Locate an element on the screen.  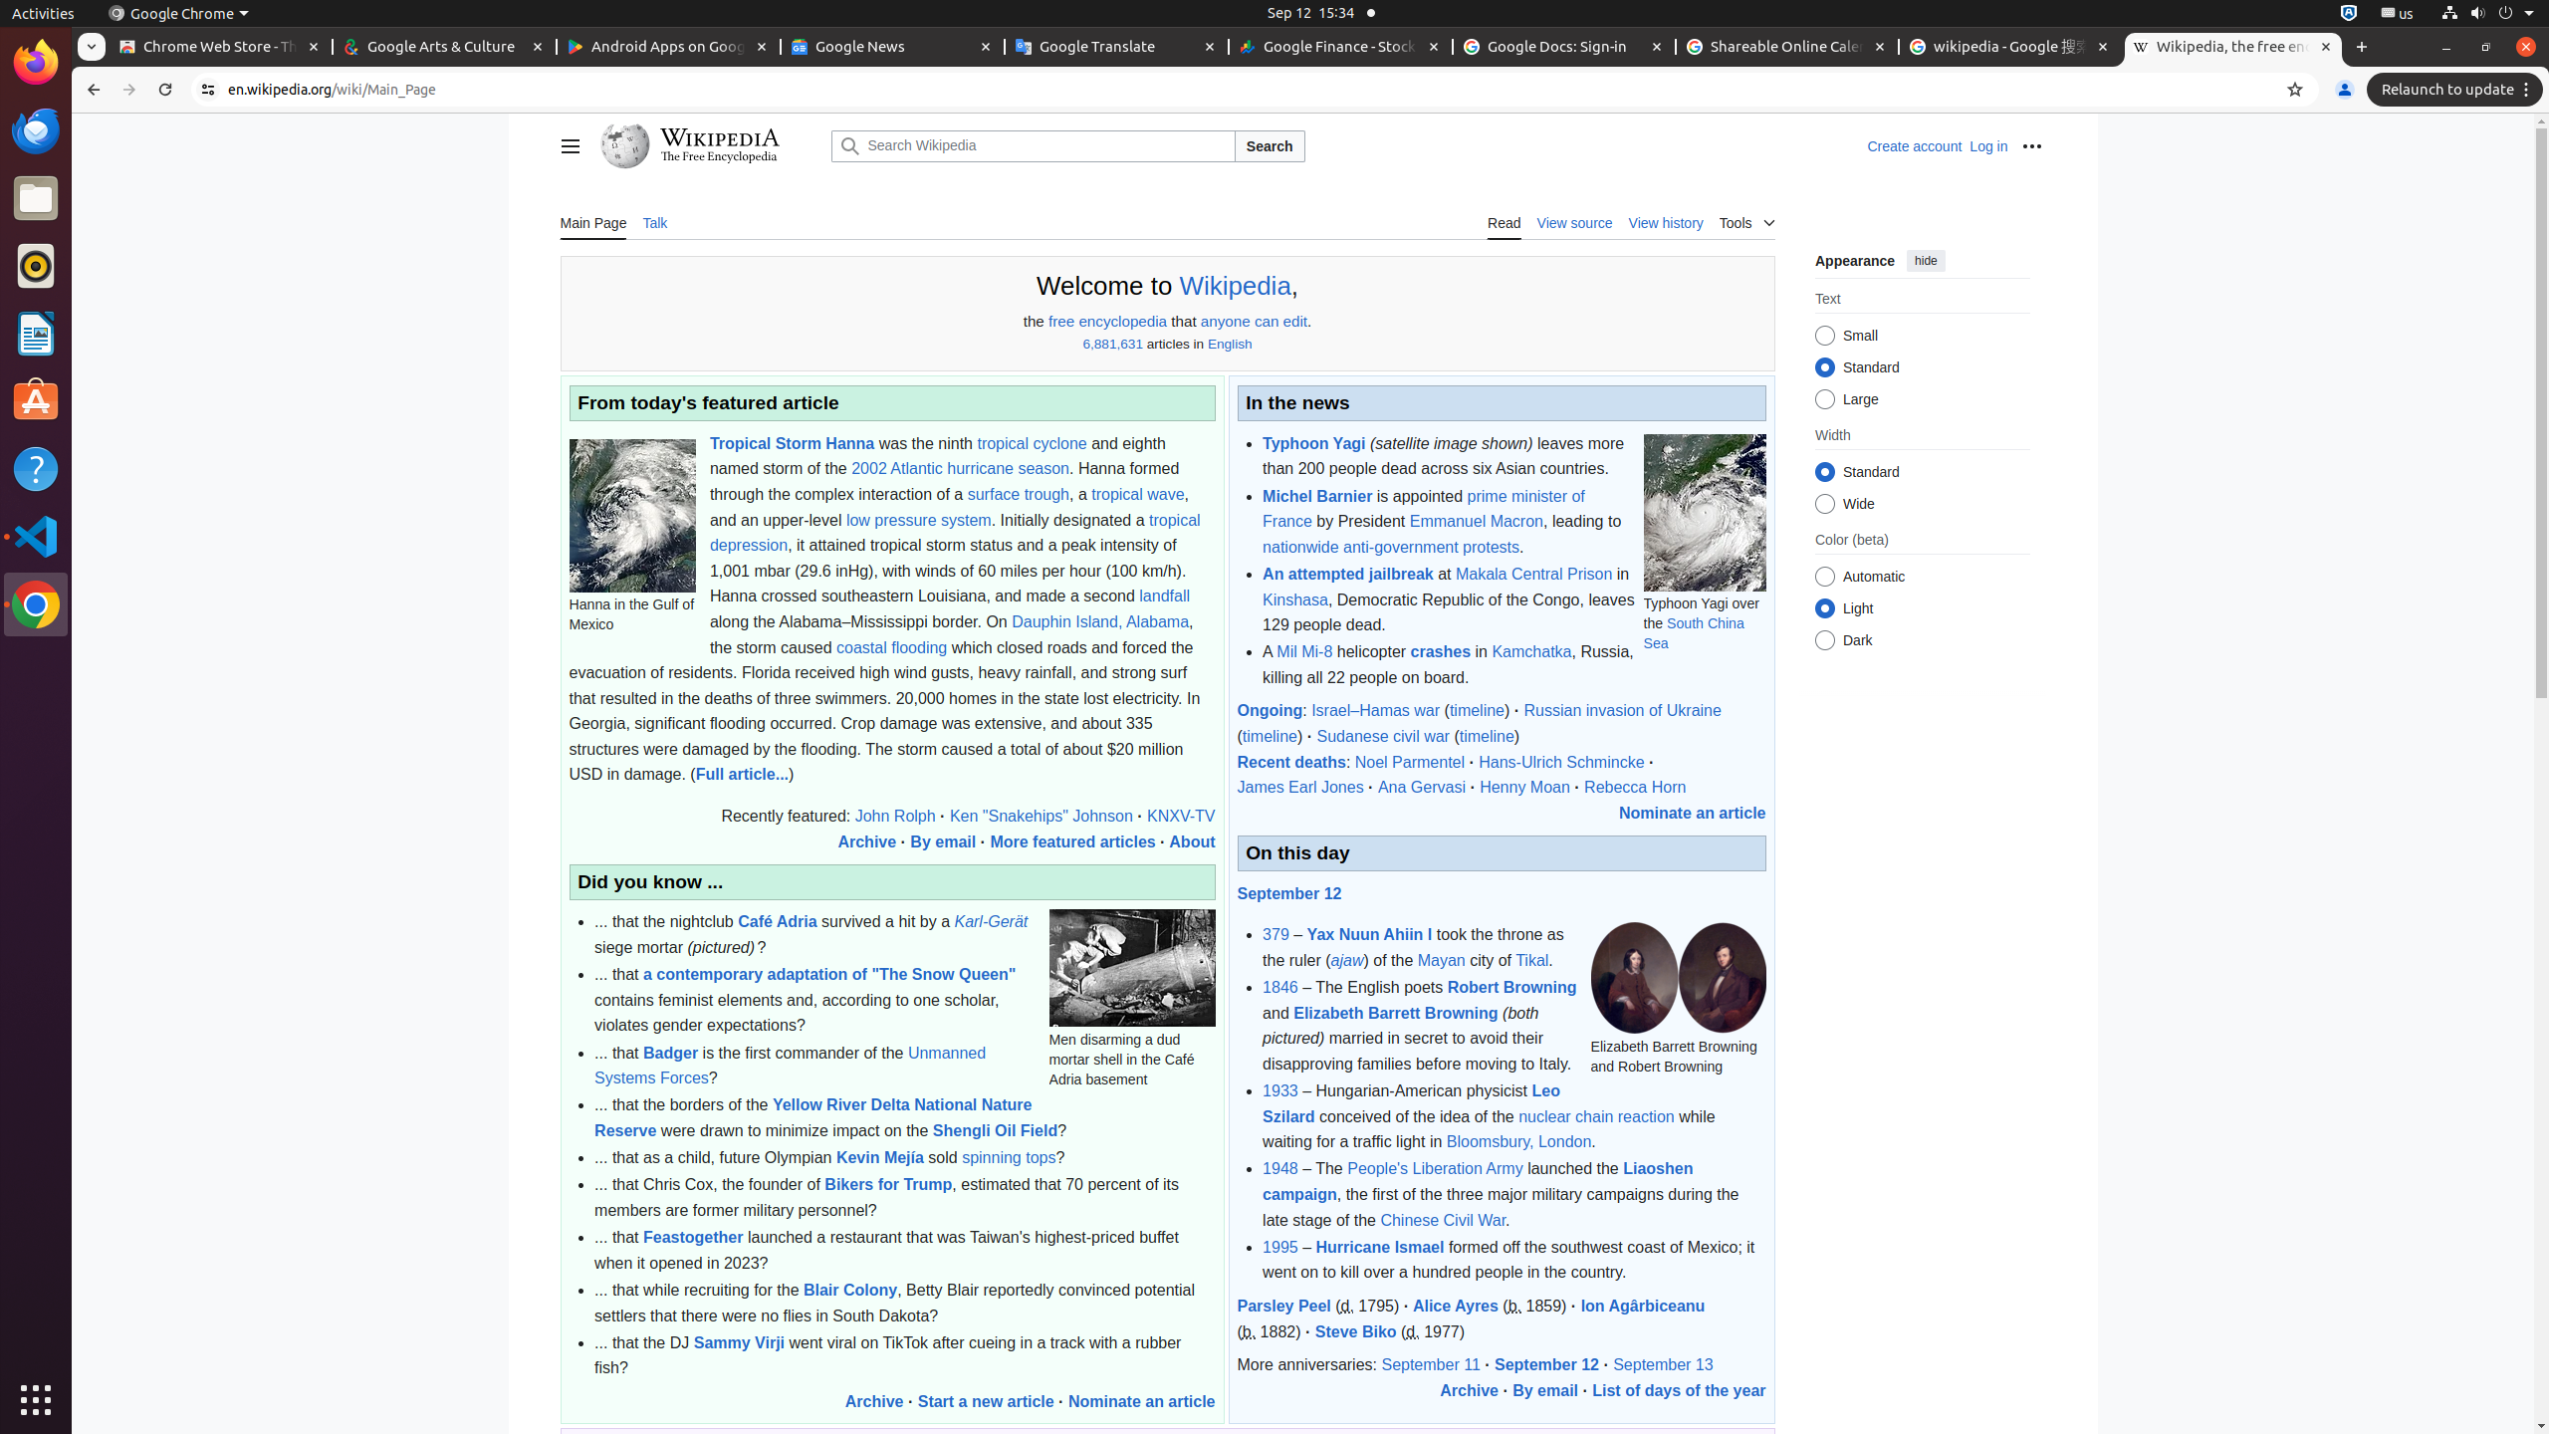
Back is located at coordinates (92, 90).